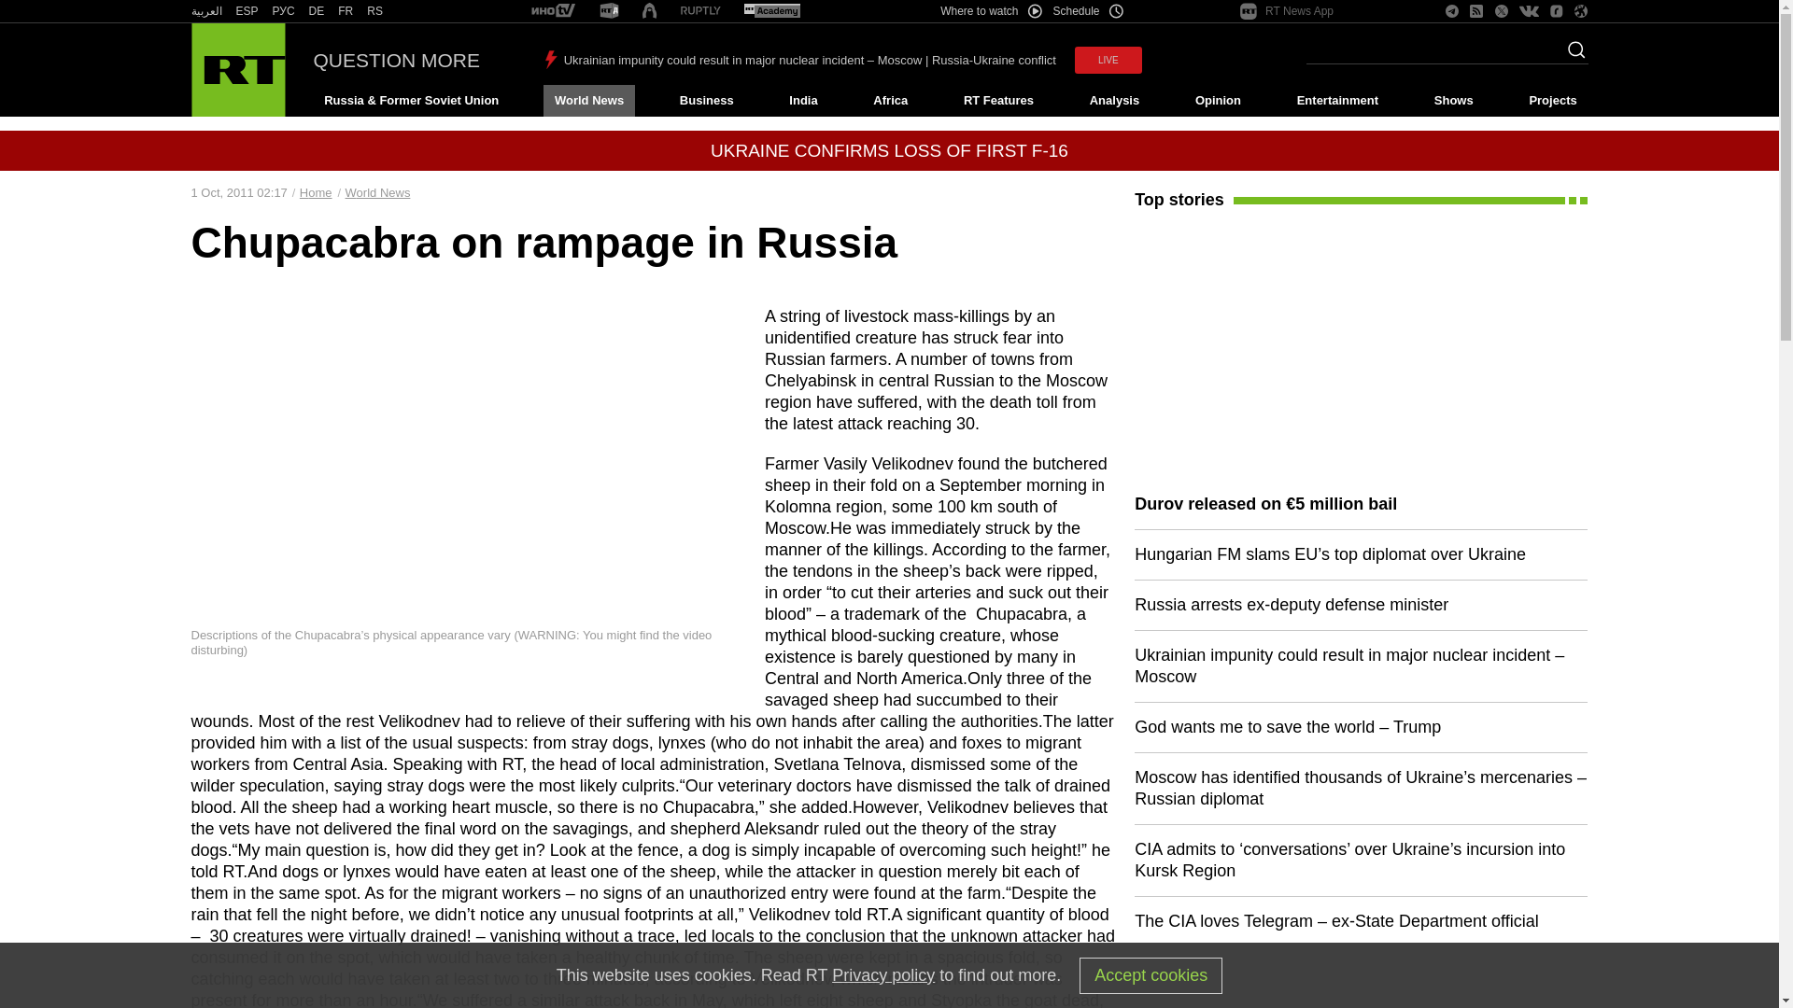 The width and height of the screenshot is (1793, 1008). I want to click on QUESTION MORE, so click(397, 60).